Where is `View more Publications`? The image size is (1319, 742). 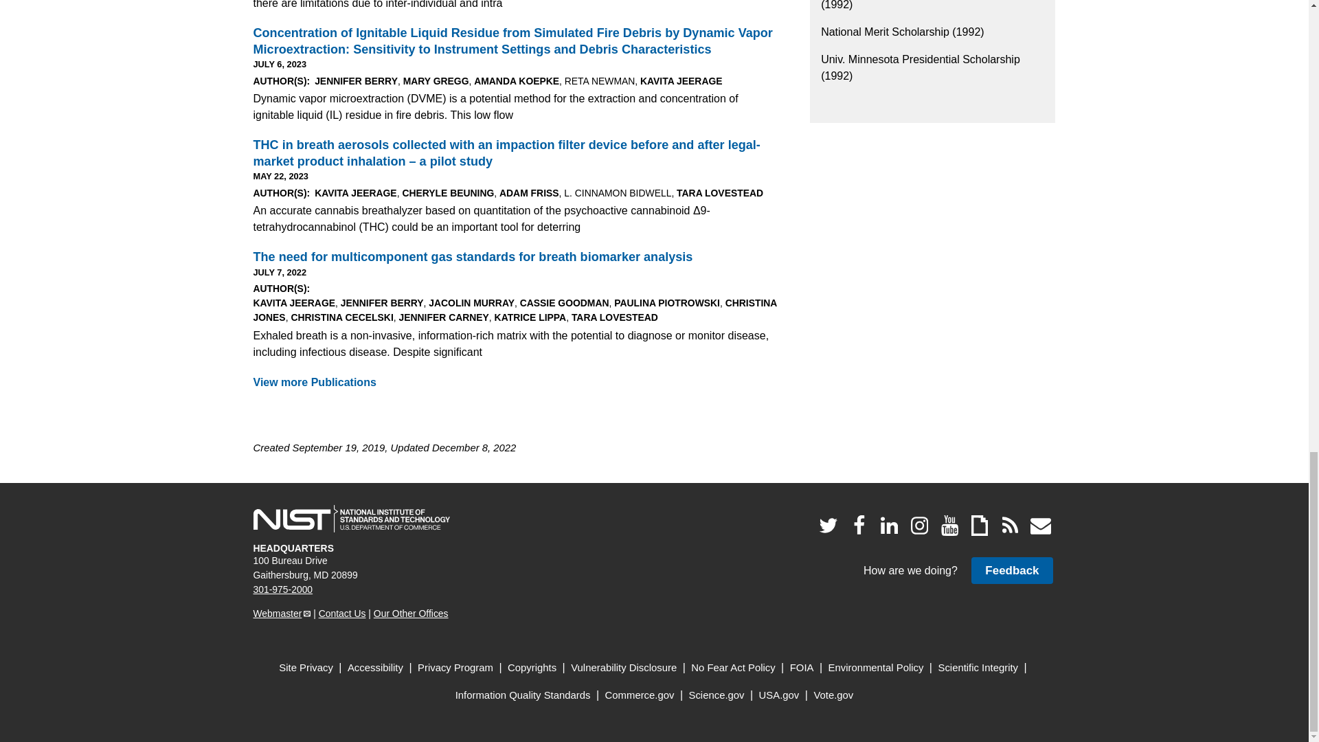
View more Publications is located at coordinates (315, 382).